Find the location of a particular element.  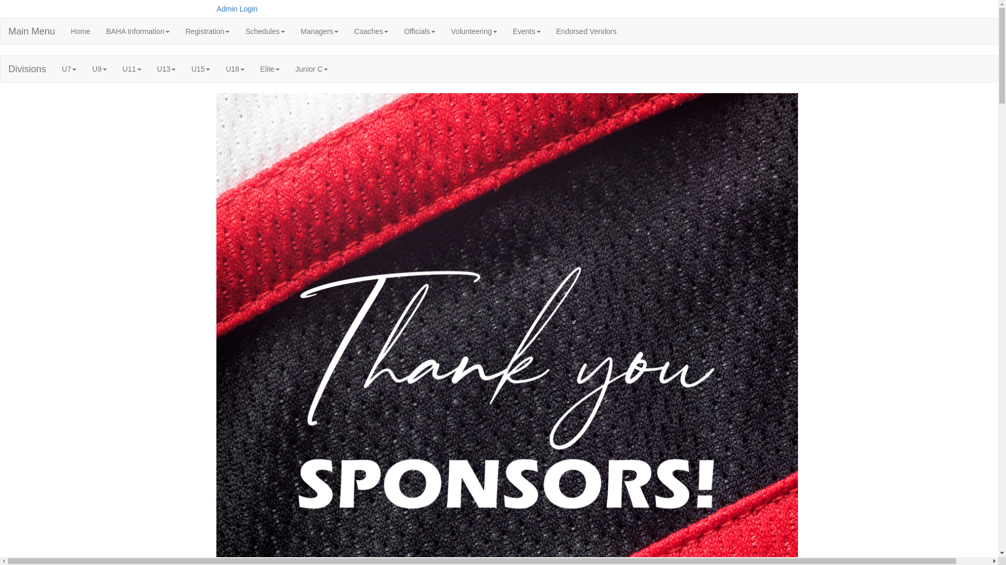

Officials is located at coordinates (420, 31).